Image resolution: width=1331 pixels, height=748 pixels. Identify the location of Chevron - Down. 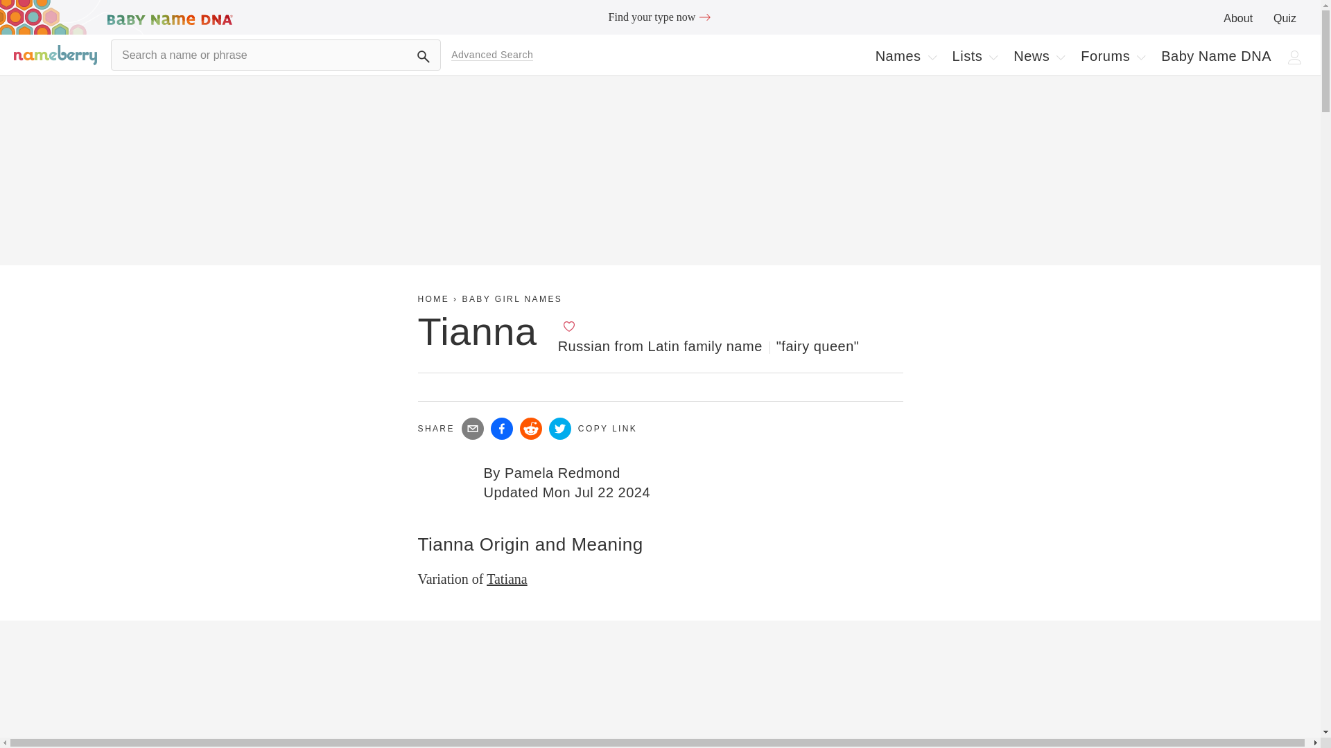
(993, 57).